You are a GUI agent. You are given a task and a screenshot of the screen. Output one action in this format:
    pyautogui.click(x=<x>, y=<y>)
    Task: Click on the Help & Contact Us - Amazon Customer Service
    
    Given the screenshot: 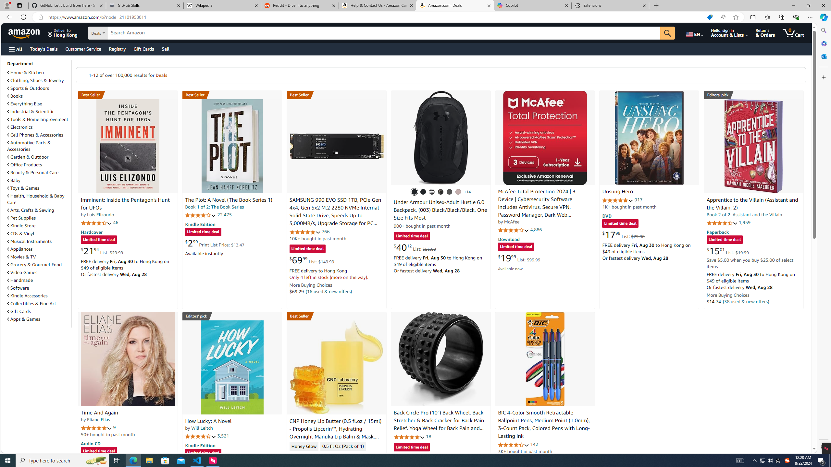 What is the action you would take?
    pyautogui.click(x=377, y=6)
    